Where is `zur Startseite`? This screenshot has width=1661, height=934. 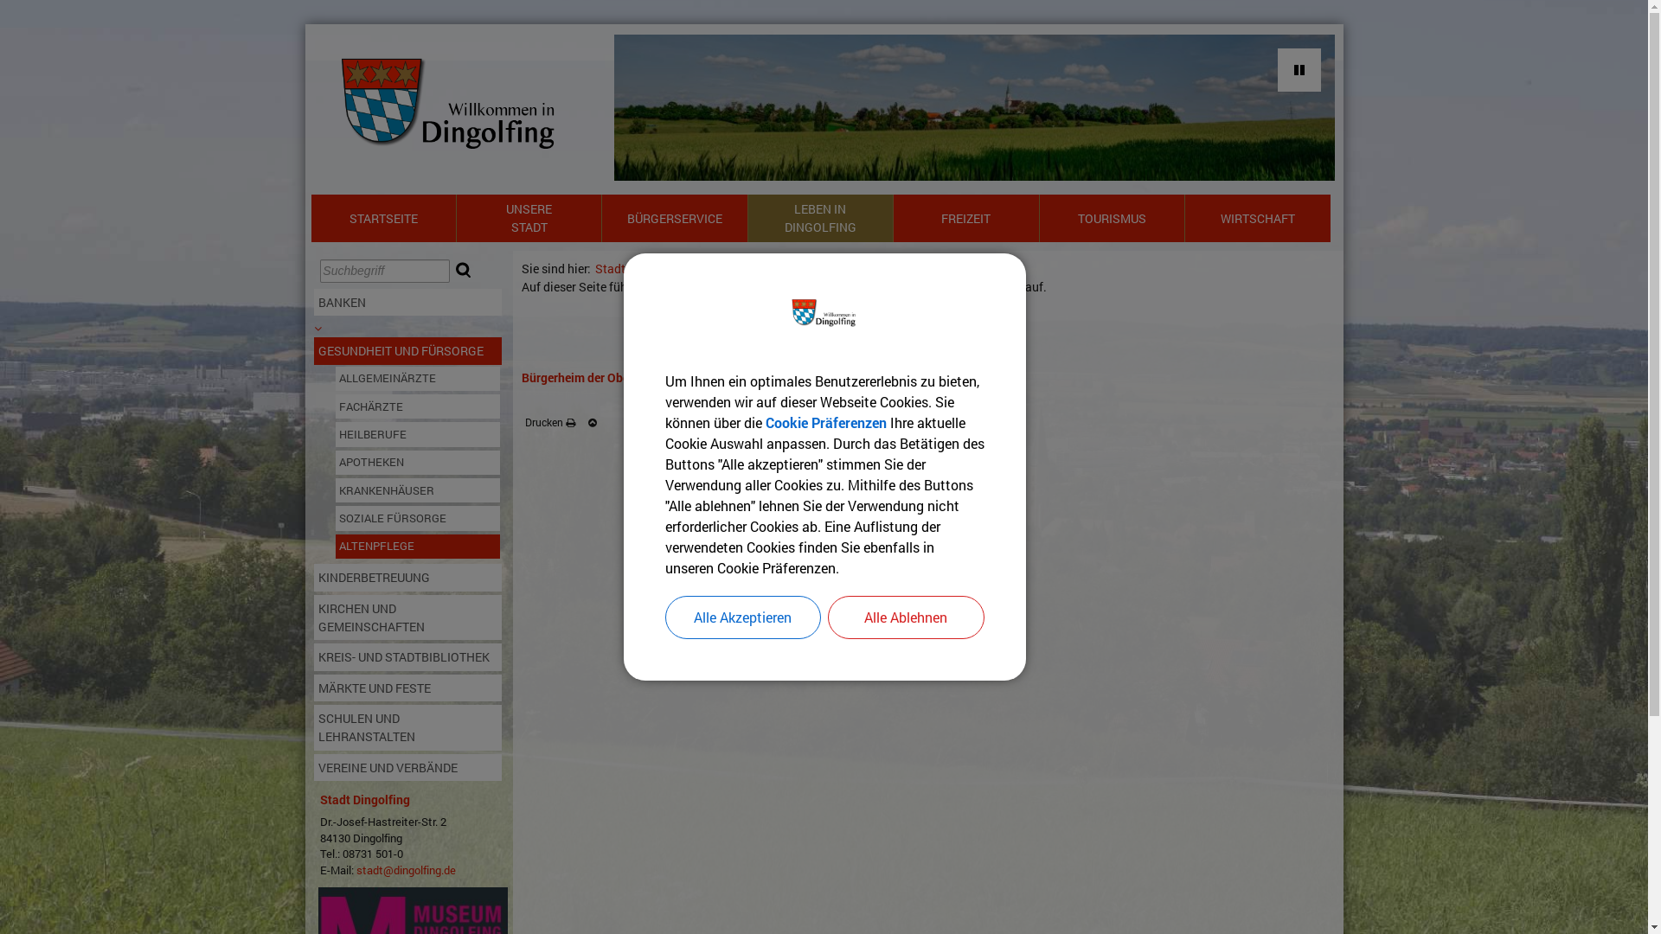 zur Startseite is located at coordinates (209, 9).